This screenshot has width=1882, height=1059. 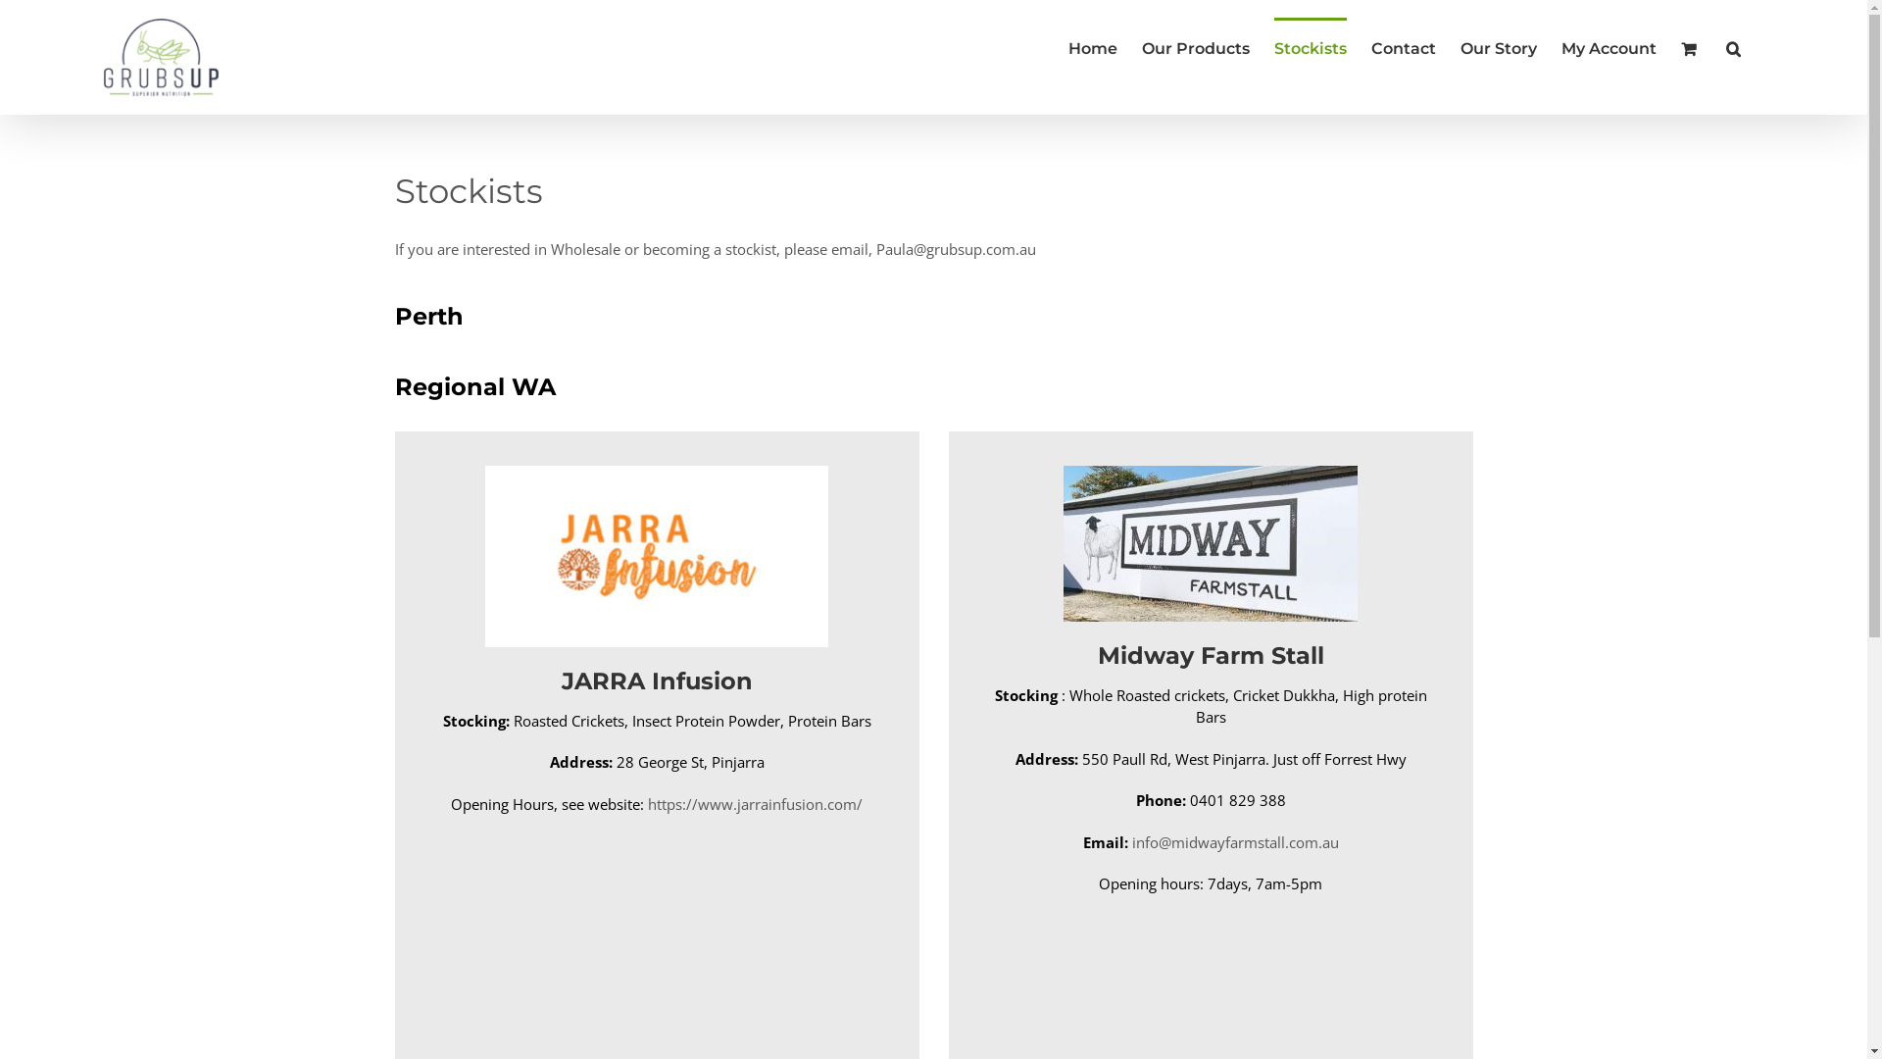 I want to click on info@midwayfarmstall.com.au, so click(x=1235, y=842).